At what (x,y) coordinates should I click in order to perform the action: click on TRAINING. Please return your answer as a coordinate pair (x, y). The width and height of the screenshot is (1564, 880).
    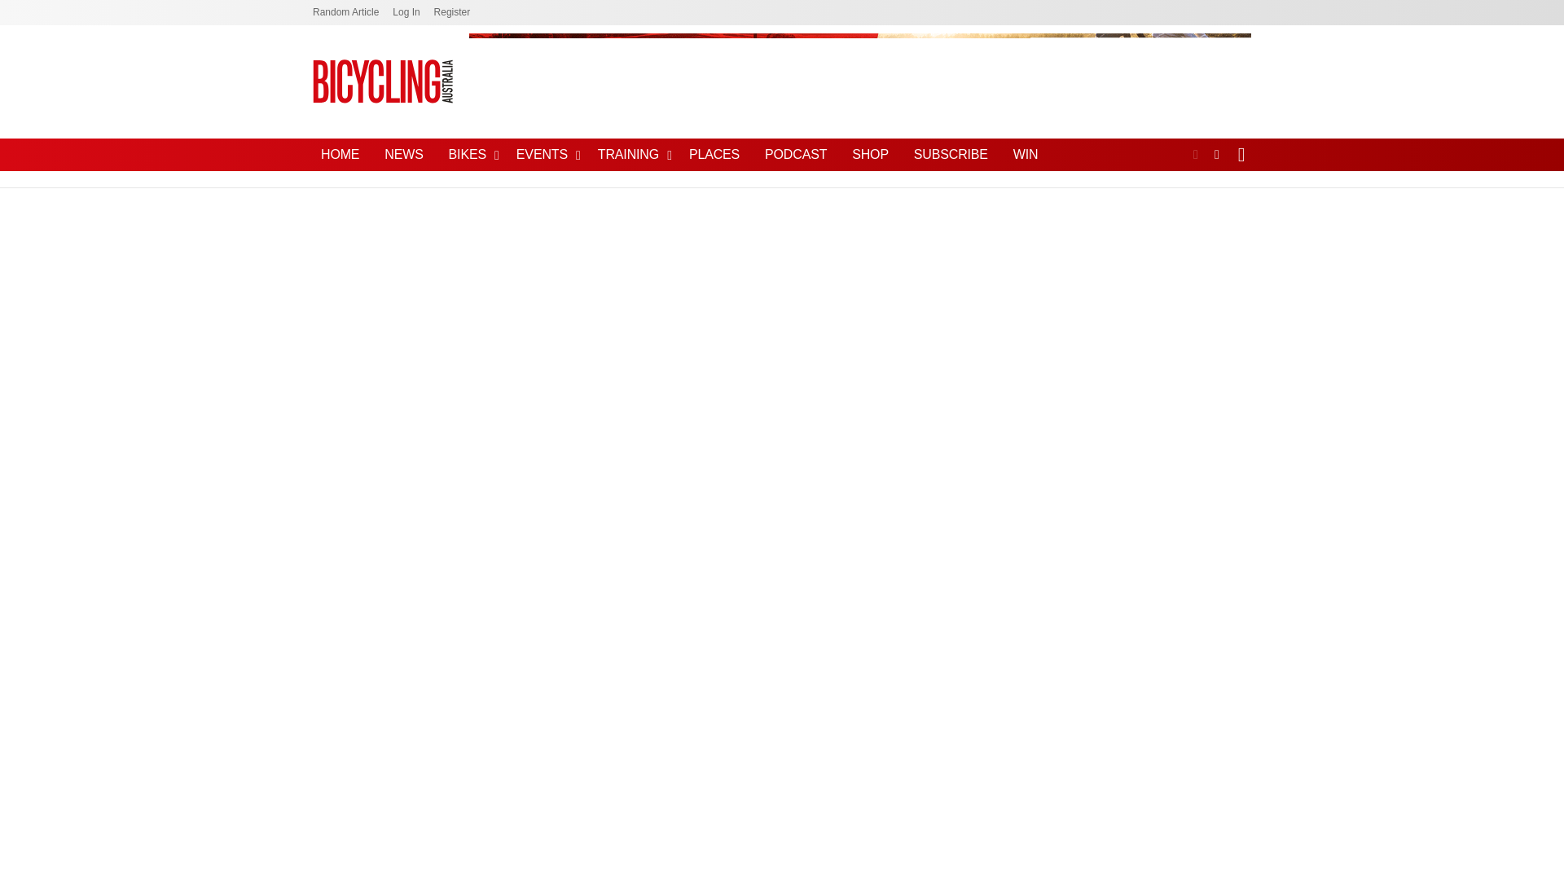
    Looking at the image, I should click on (630, 155).